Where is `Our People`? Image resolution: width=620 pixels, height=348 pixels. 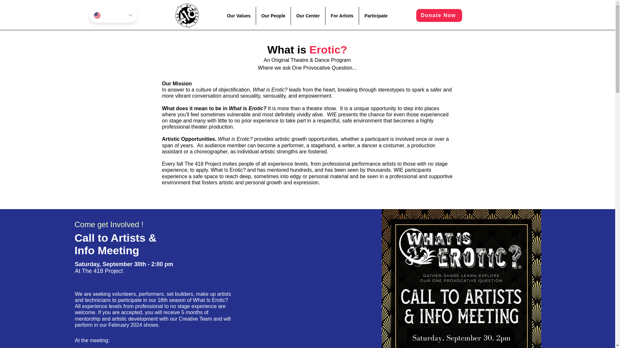
Our People is located at coordinates (273, 15).